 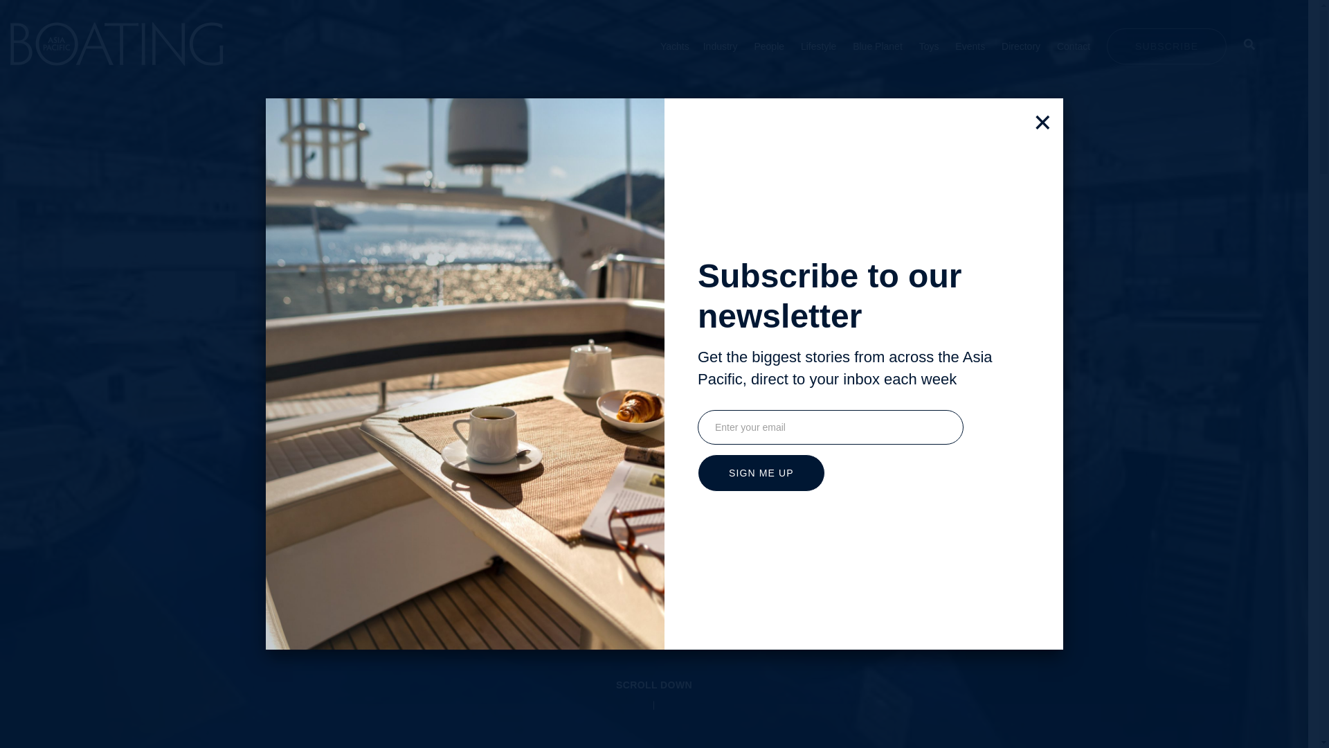 I want to click on SCROLL DOWN, so click(x=653, y=708).